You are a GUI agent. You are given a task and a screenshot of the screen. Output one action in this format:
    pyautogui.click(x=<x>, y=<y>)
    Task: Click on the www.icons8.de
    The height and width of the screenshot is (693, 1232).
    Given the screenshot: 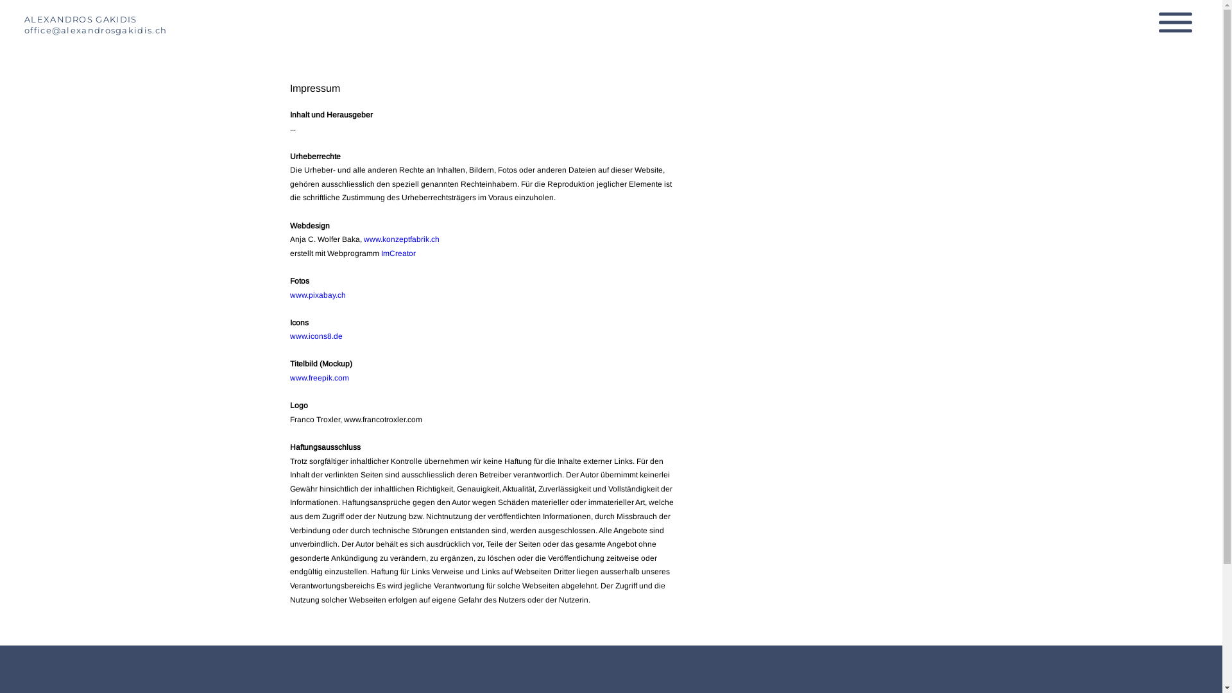 What is the action you would take?
    pyautogui.click(x=316, y=336)
    